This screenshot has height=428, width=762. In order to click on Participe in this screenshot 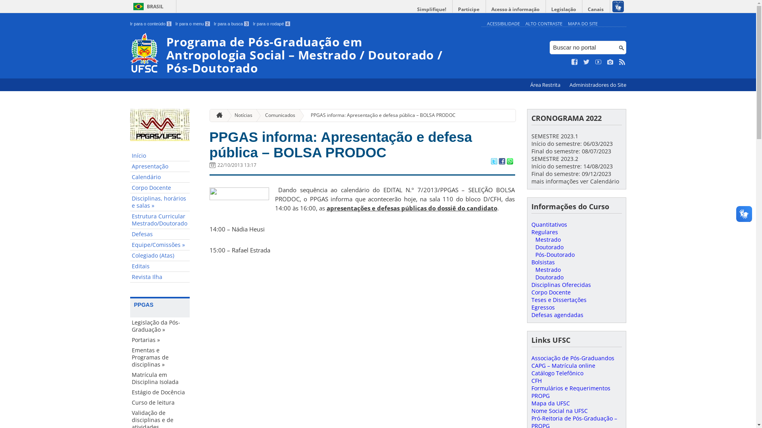, I will do `click(469, 10)`.